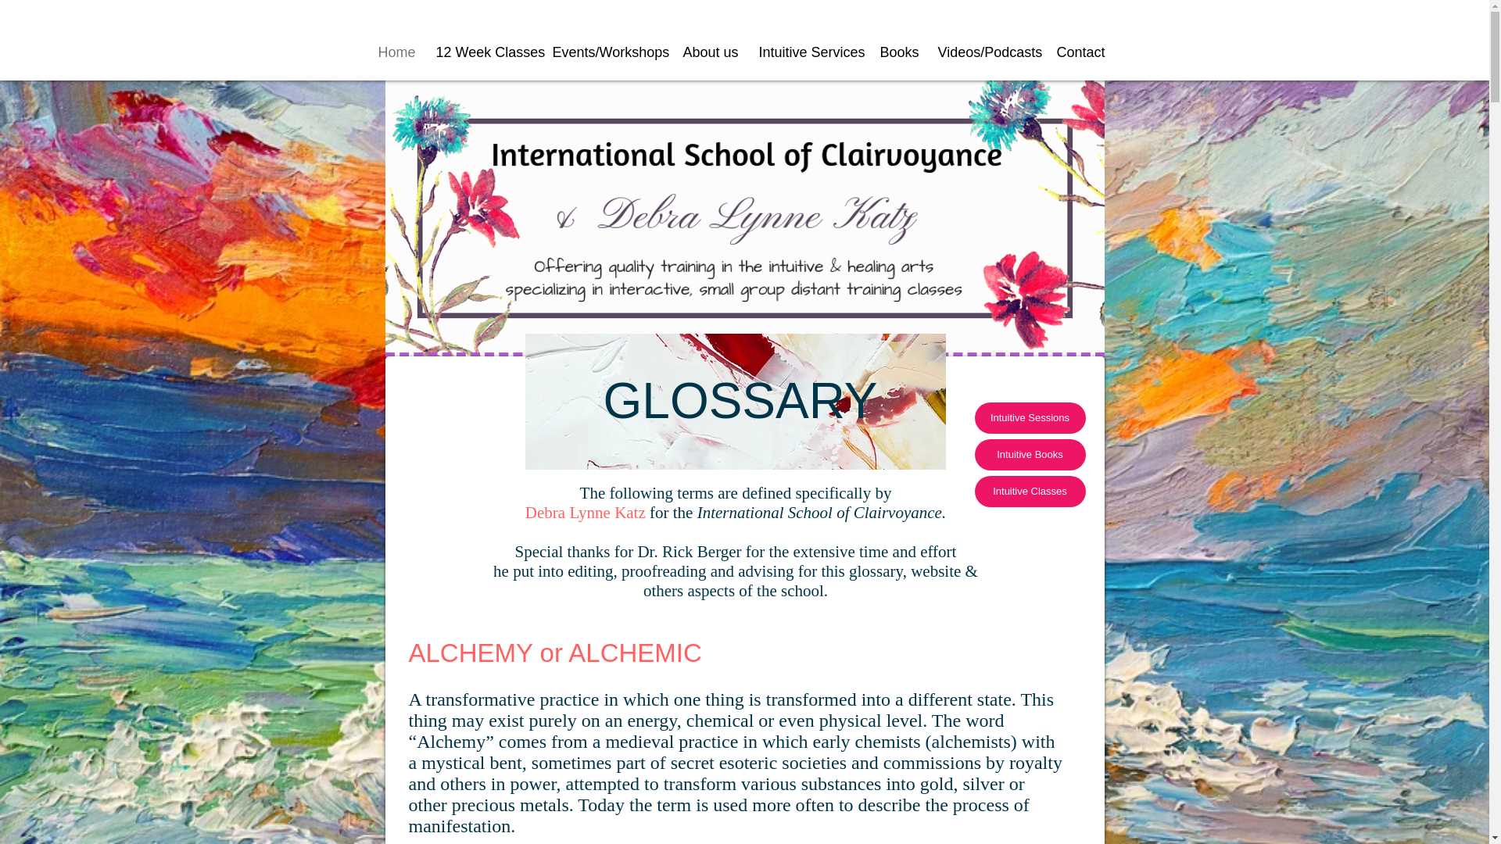  Describe the element at coordinates (1080, 52) in the screenshot. I see `Contact` at that location.